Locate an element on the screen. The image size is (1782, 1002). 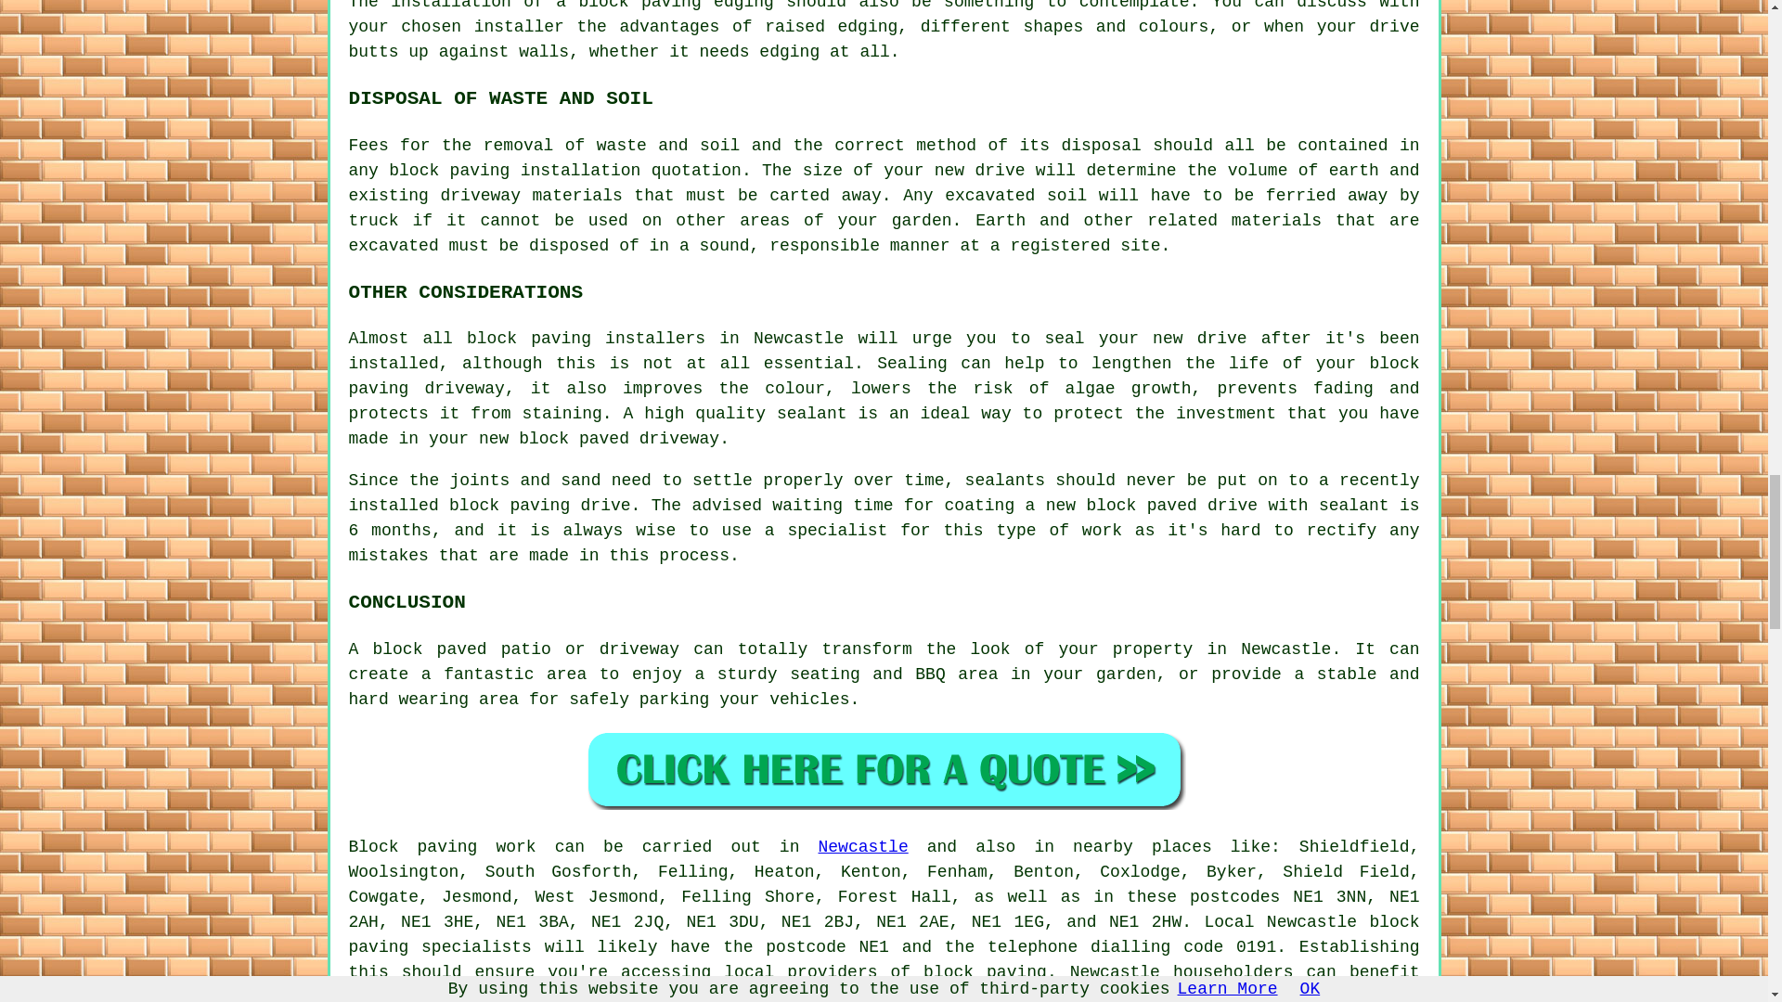
block paving is located at coordinates (985, 972).